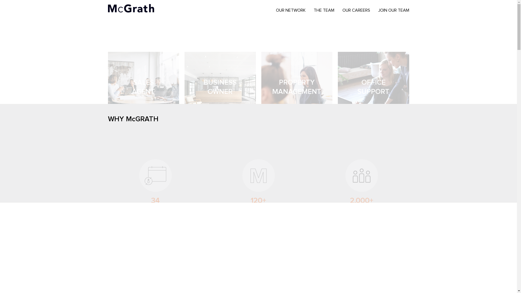  I want to click on OUR CAREERS, so click(356, 10).